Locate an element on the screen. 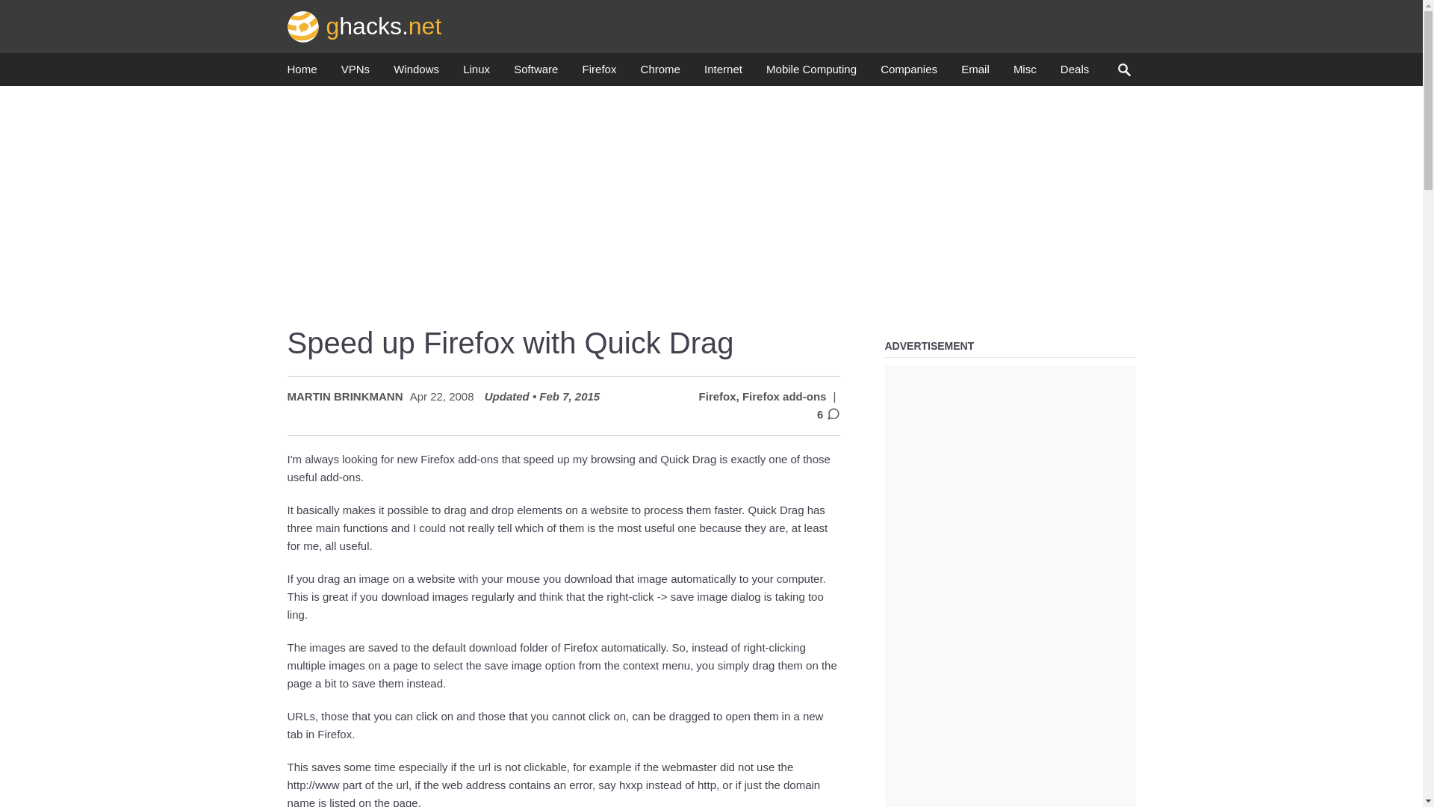  Firefox is located at coordinates (599, 73).